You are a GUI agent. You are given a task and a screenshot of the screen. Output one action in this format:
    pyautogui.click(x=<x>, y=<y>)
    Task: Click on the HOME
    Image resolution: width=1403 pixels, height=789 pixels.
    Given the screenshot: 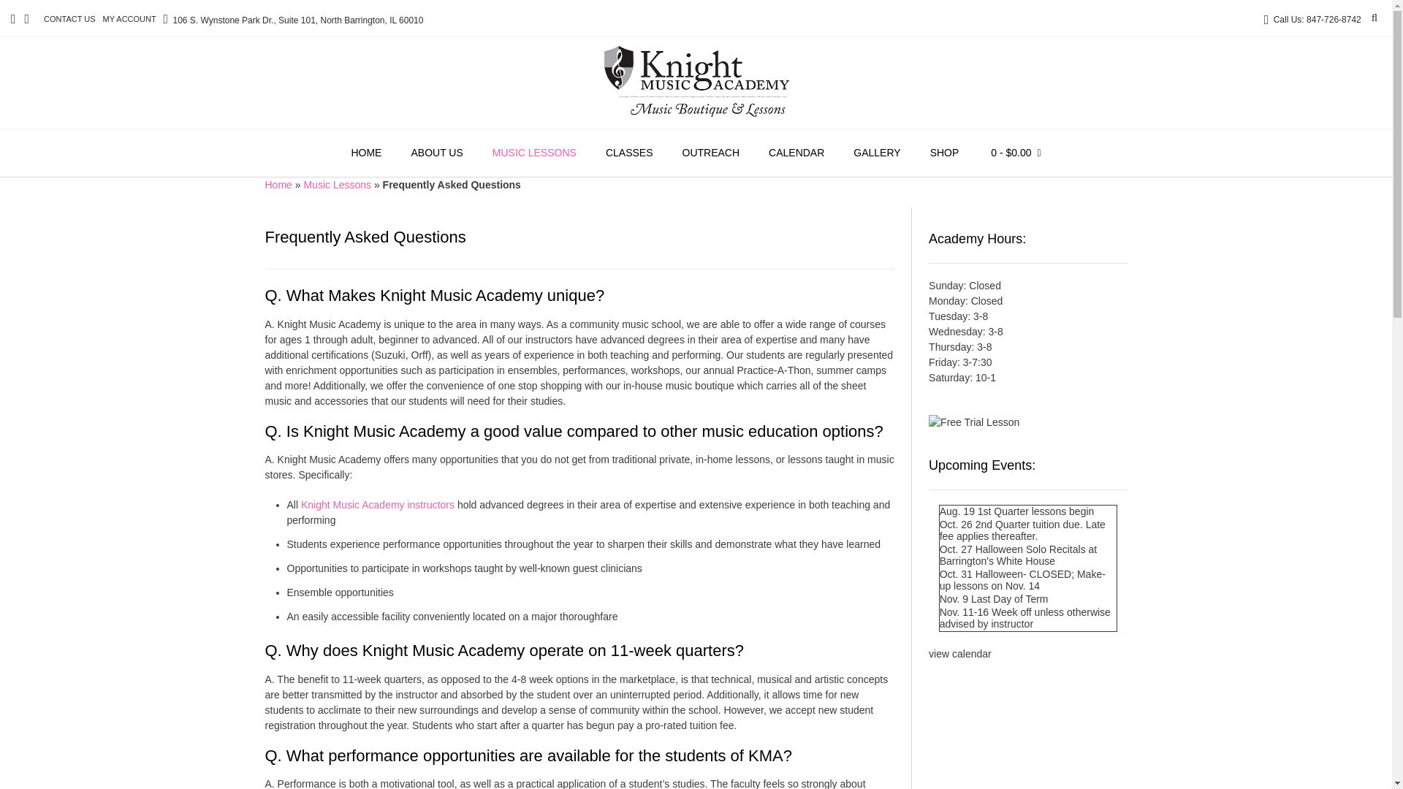 What is the action you would take?
    pyautogui.click(x=365, y=153)
    